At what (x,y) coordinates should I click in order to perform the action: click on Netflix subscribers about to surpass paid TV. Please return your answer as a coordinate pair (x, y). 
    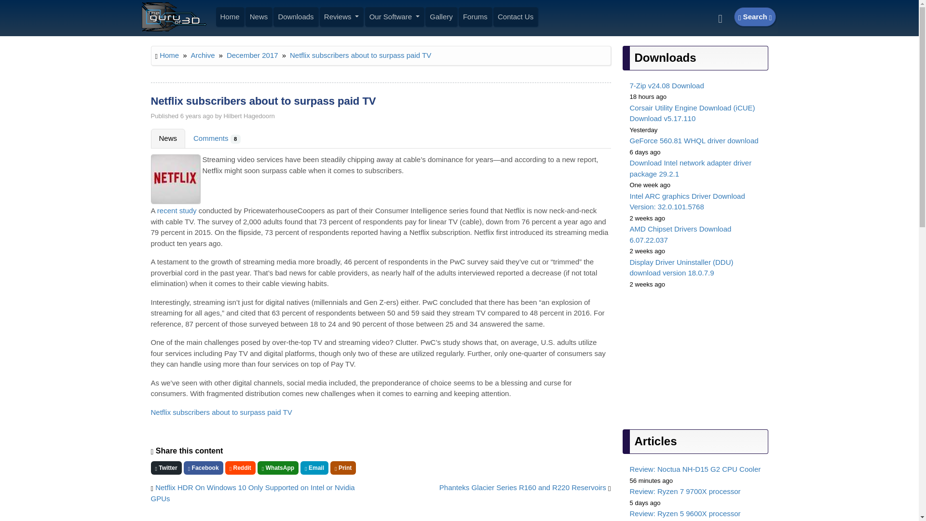
    Looking at the image, I should click on (360, 55).